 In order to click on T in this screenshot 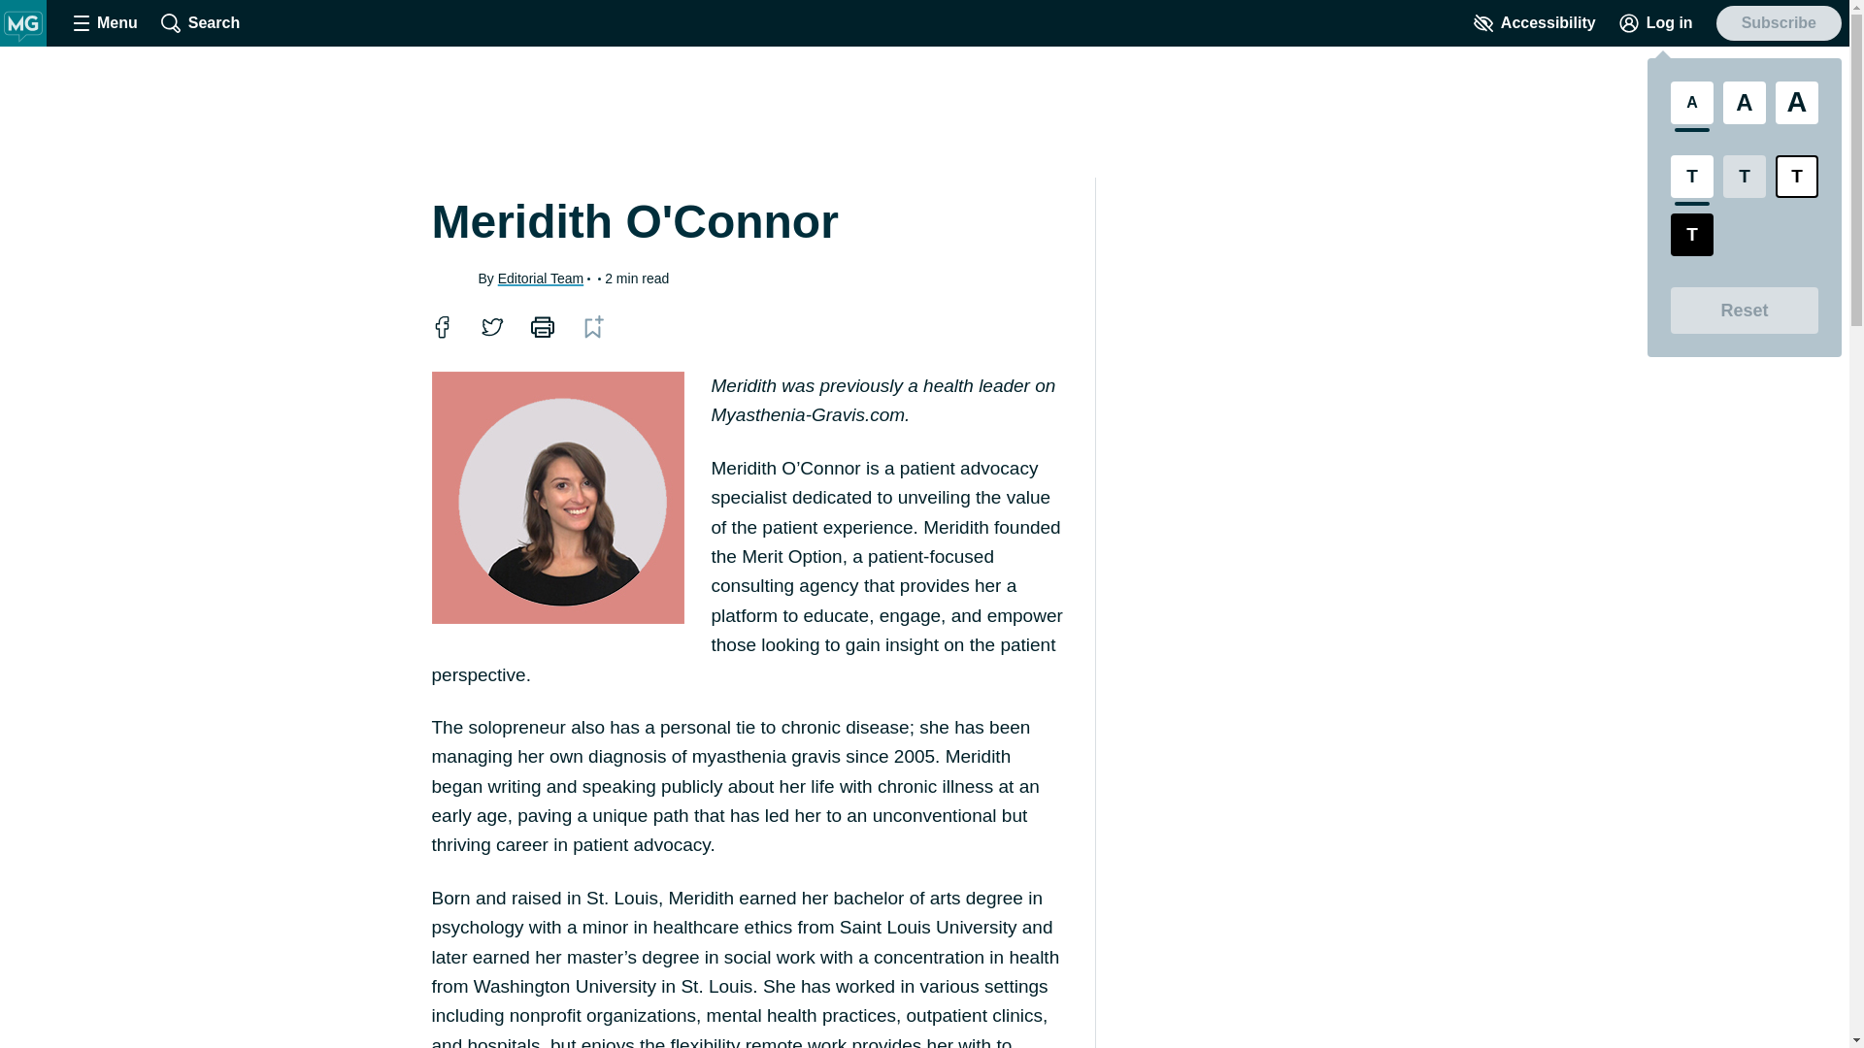, I will do `click(1744, 177)`.